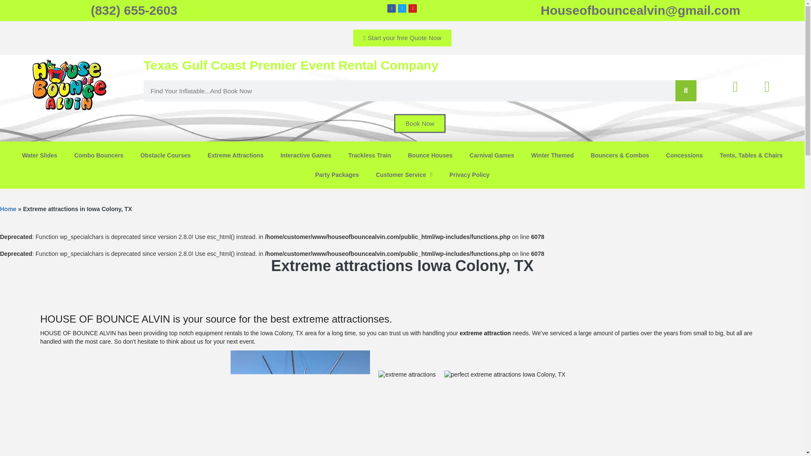 The width and height of the screenshot is (811, 456). I want to click on Customer Service, so click(404, 175).